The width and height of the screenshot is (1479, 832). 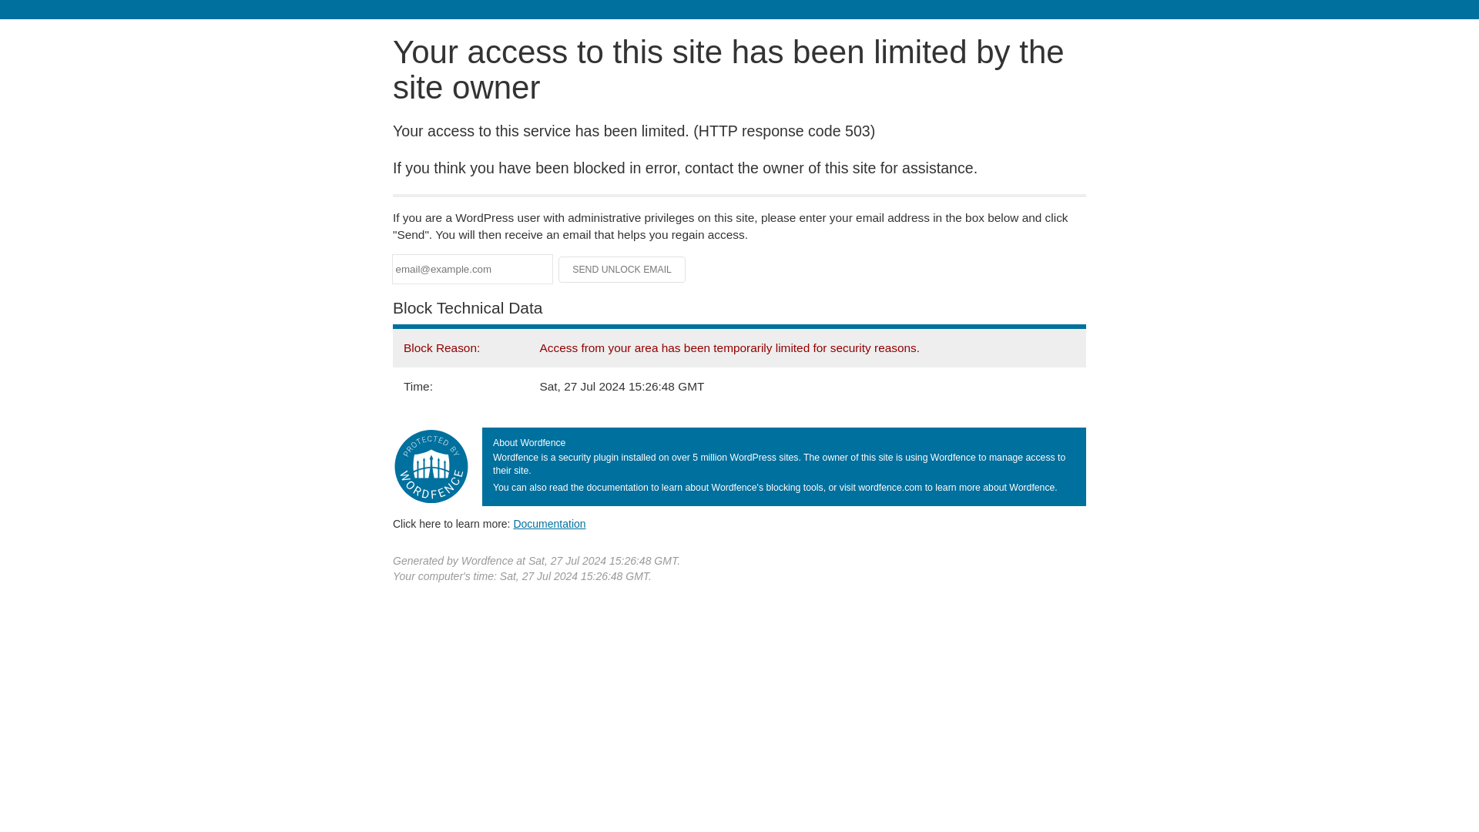 What do you see at coordinates (622, 270) in the screenshot?
I see `Send Unlock Email` at bounding box center [622, 270].